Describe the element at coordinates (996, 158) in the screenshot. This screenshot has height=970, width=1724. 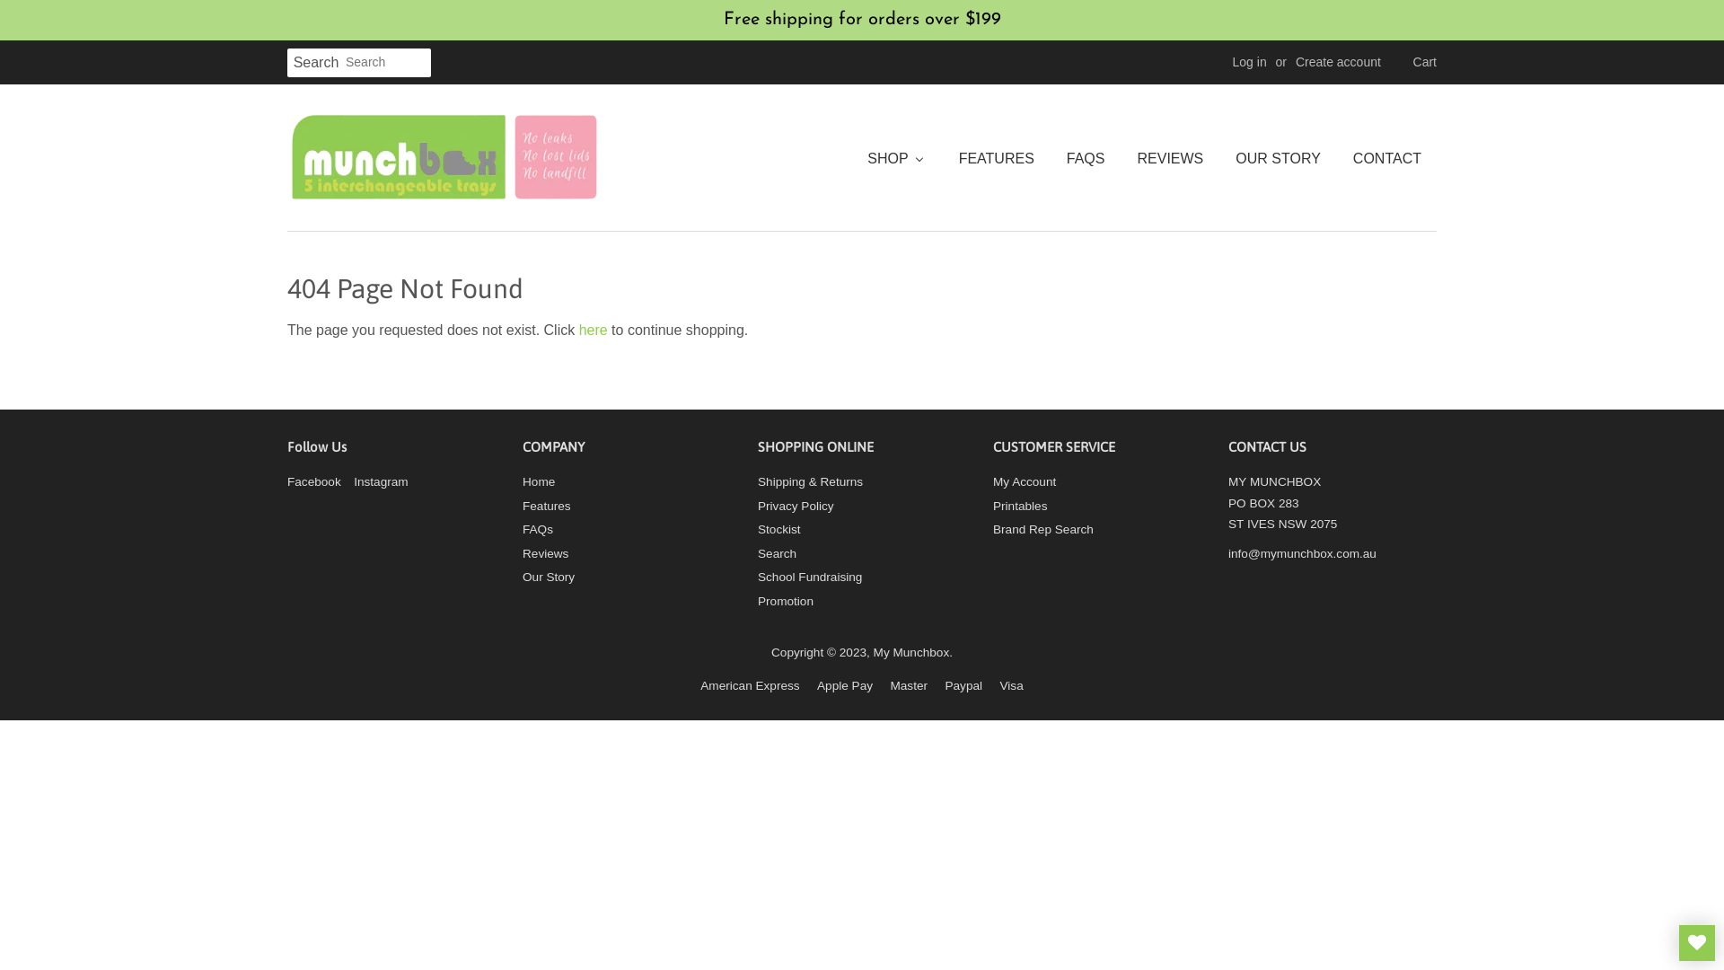
I see `FEATURES` at that location.